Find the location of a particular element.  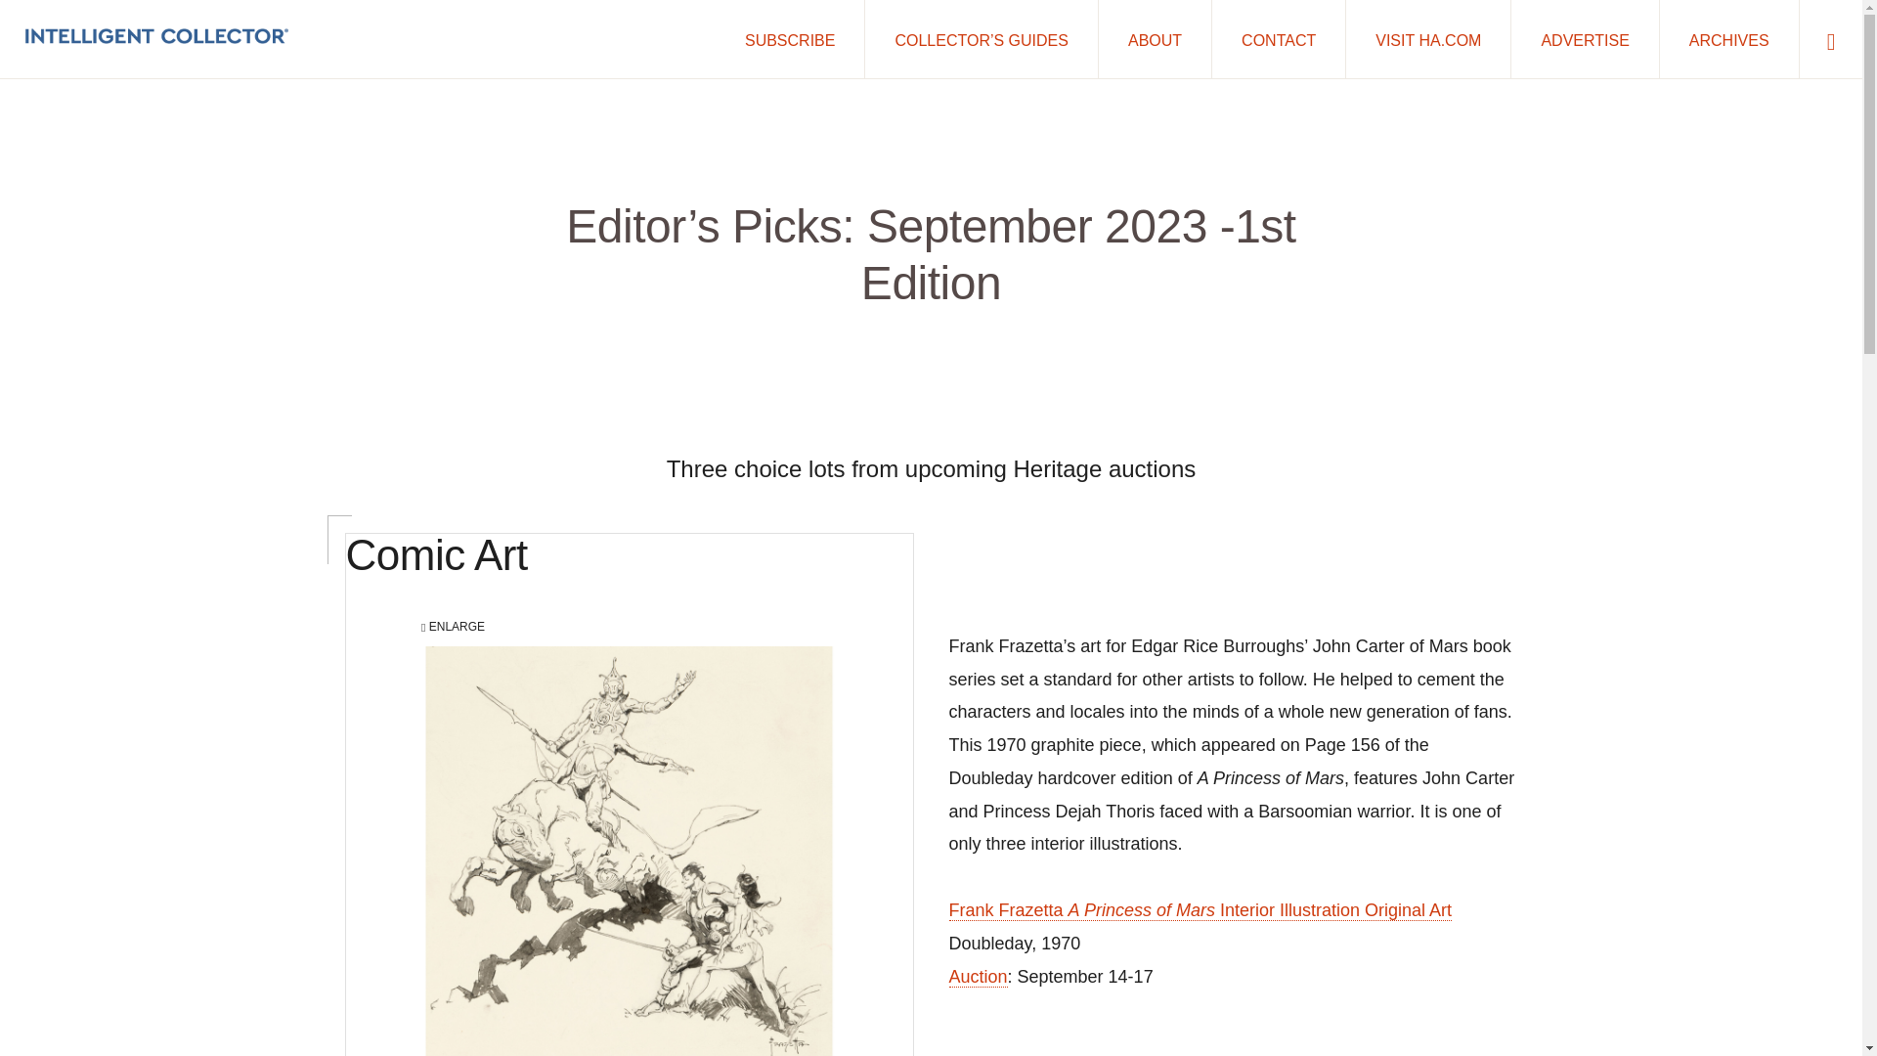

FREE EVALUATIONS is located at coordinates (913, 999).